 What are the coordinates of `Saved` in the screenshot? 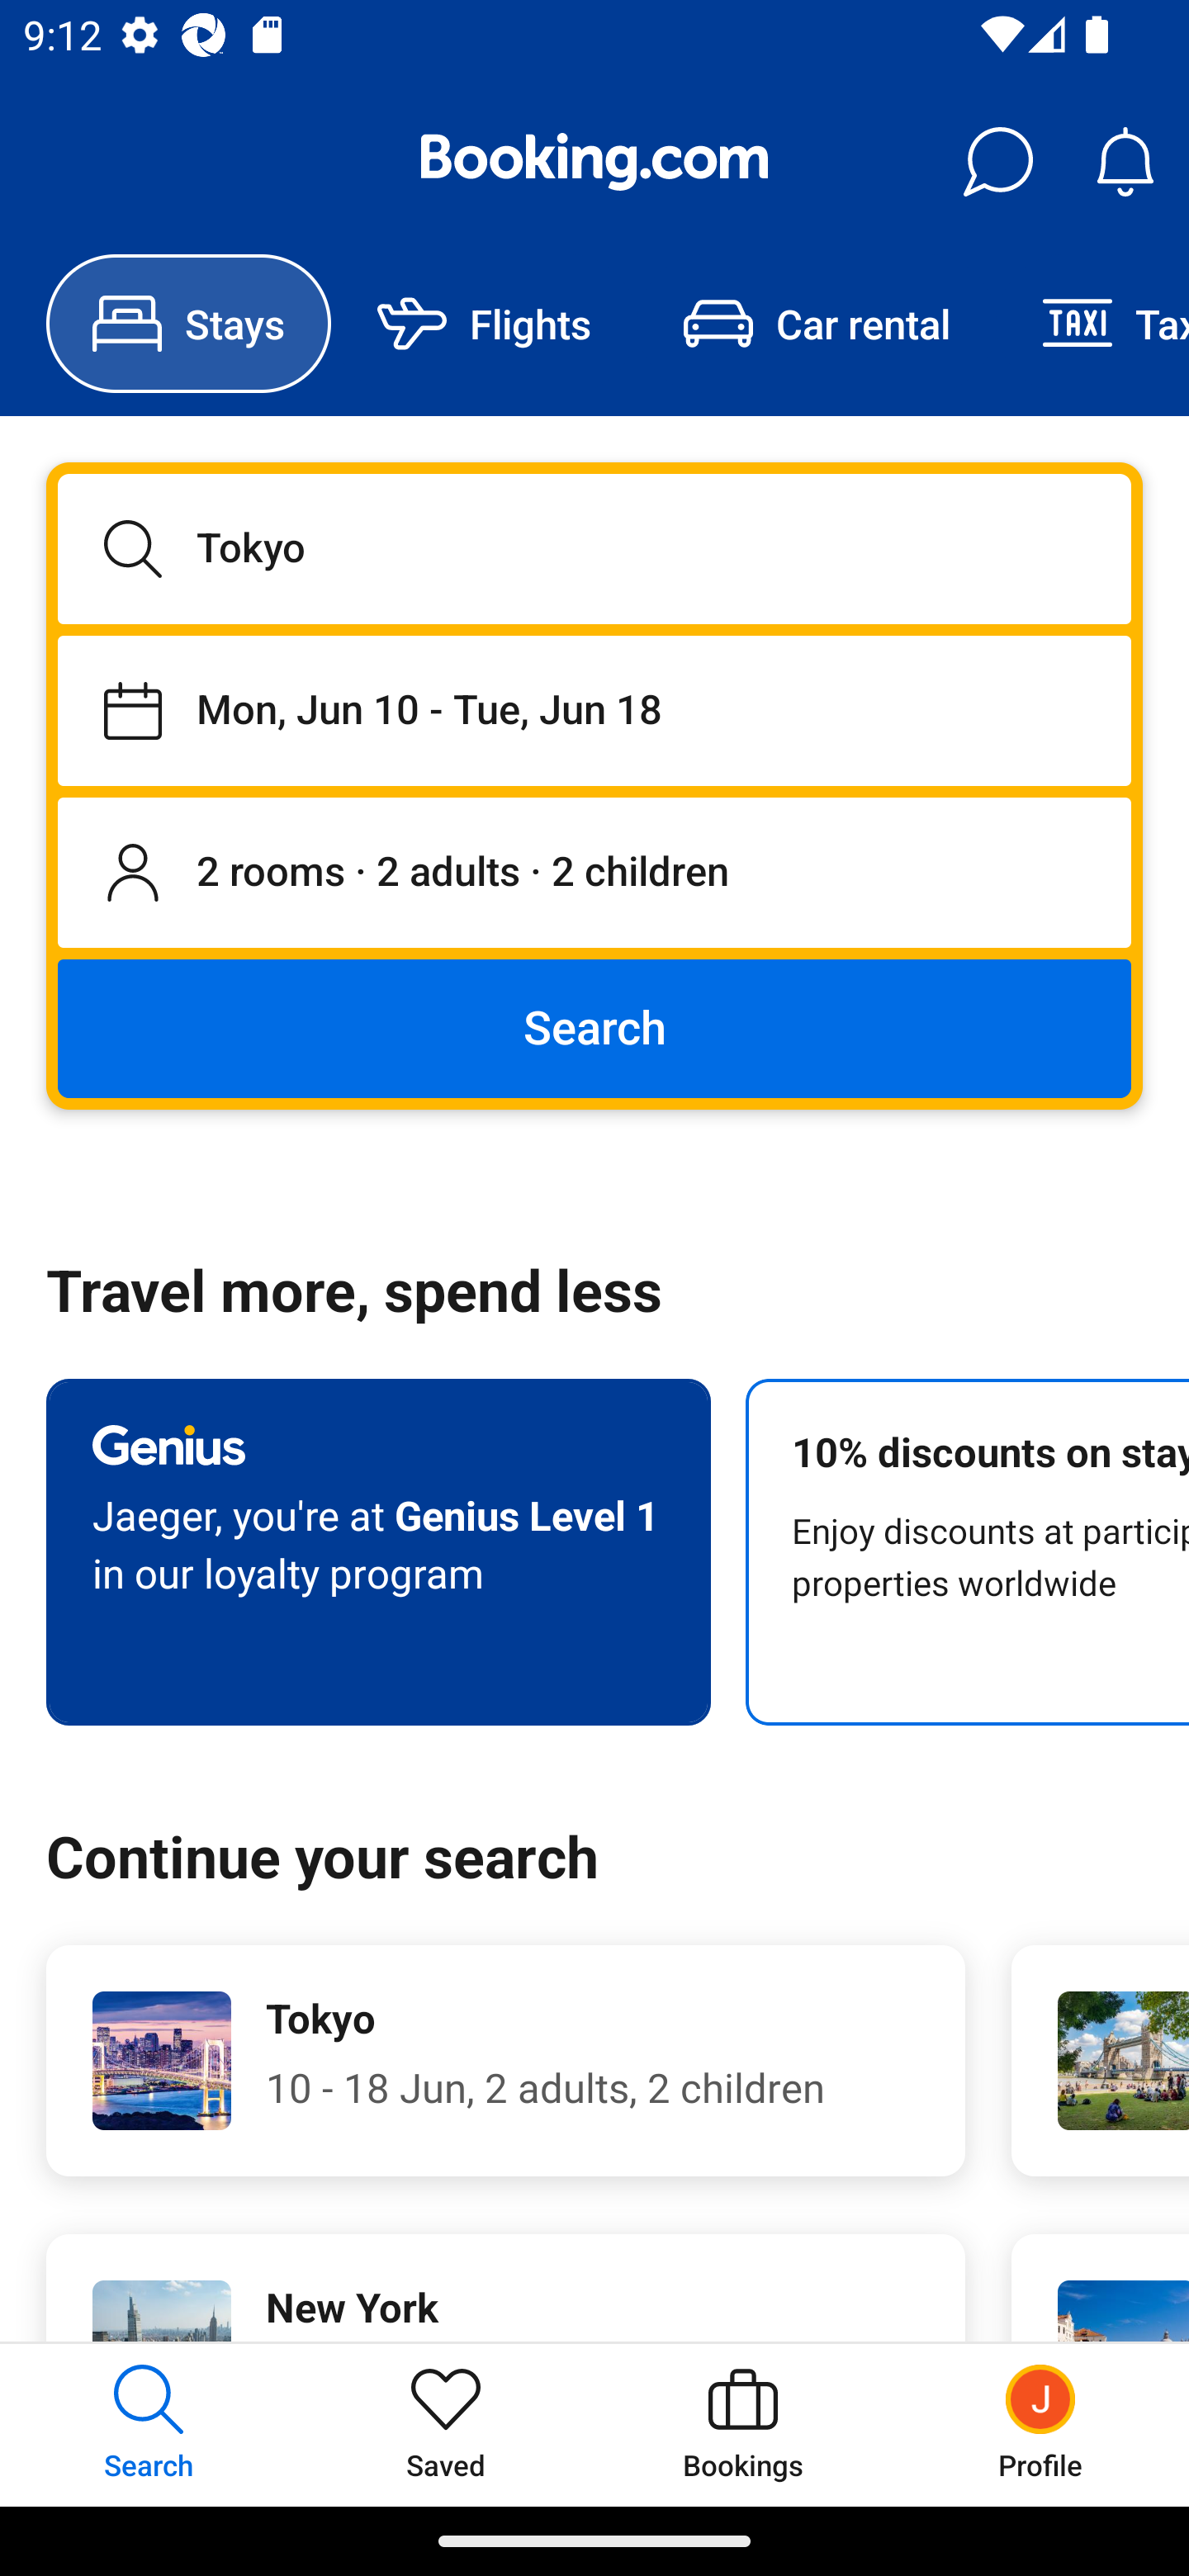 It's located at (446, 2424).